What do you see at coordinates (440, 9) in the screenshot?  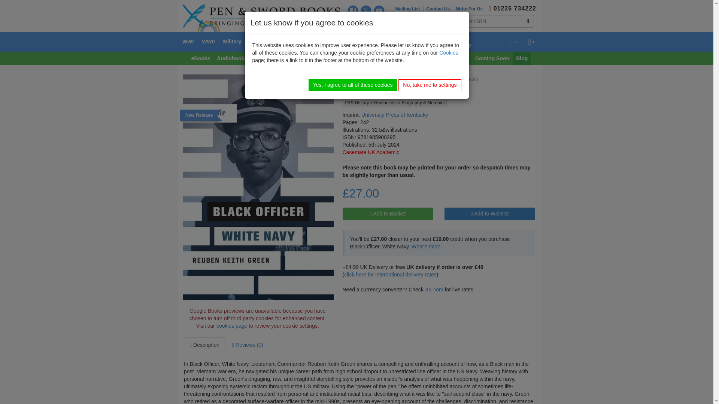 I see `Contact Us` at bounding box center [440, 9].